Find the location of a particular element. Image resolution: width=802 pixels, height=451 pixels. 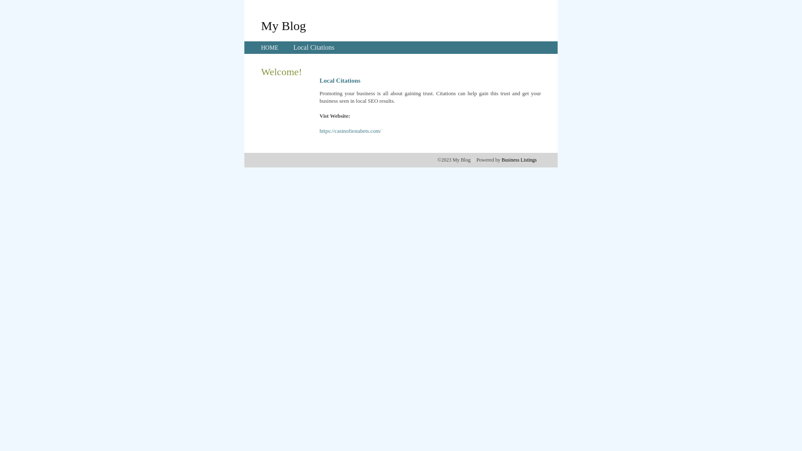

Business Listings is located at coordinates (519, 160).